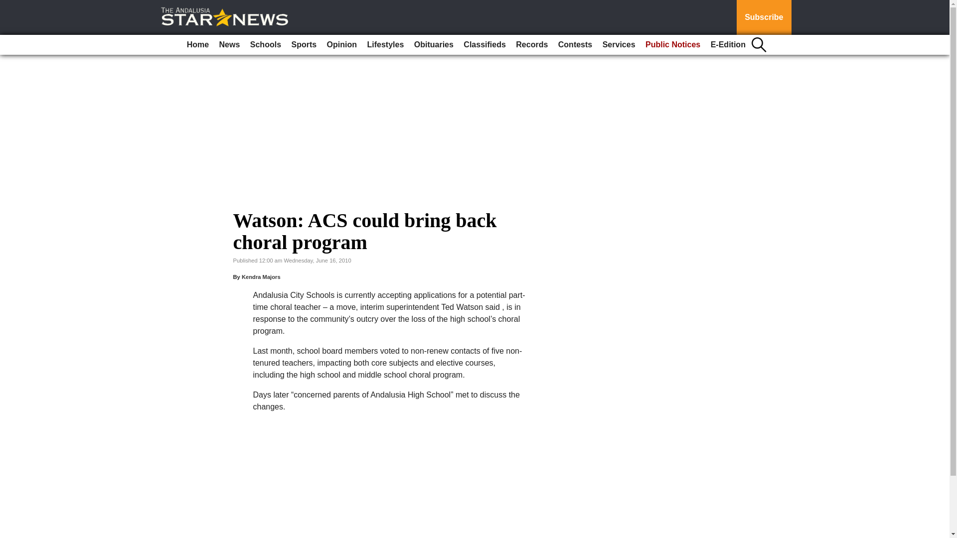  What do you see at coordinates (304, 45) in the screenshot?
I see `Sports` at bounding box center [304, 45].